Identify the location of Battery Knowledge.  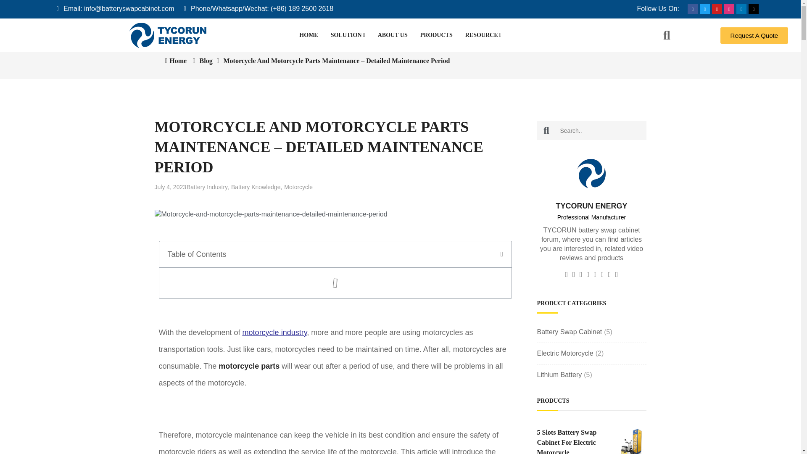
(256, 187).